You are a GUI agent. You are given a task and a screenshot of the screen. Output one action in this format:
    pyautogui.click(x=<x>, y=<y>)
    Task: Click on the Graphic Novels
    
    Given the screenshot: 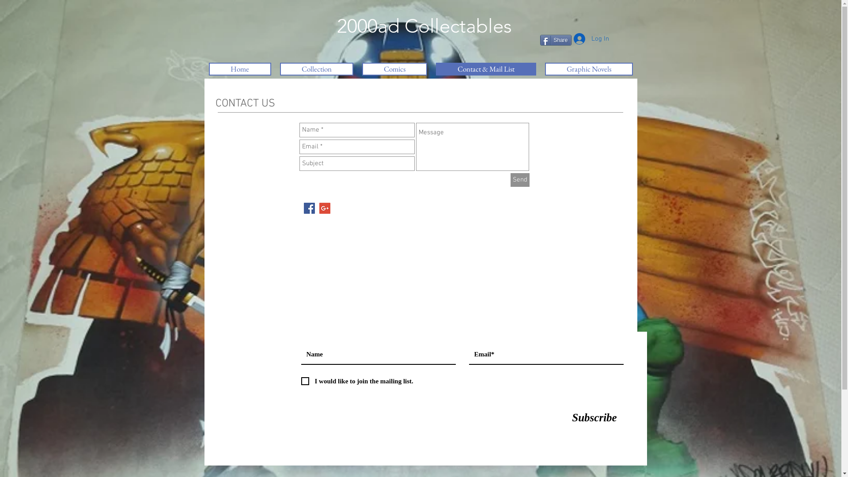 What is the action you would take?
    pyautogui.click(x=589, y=69)
    